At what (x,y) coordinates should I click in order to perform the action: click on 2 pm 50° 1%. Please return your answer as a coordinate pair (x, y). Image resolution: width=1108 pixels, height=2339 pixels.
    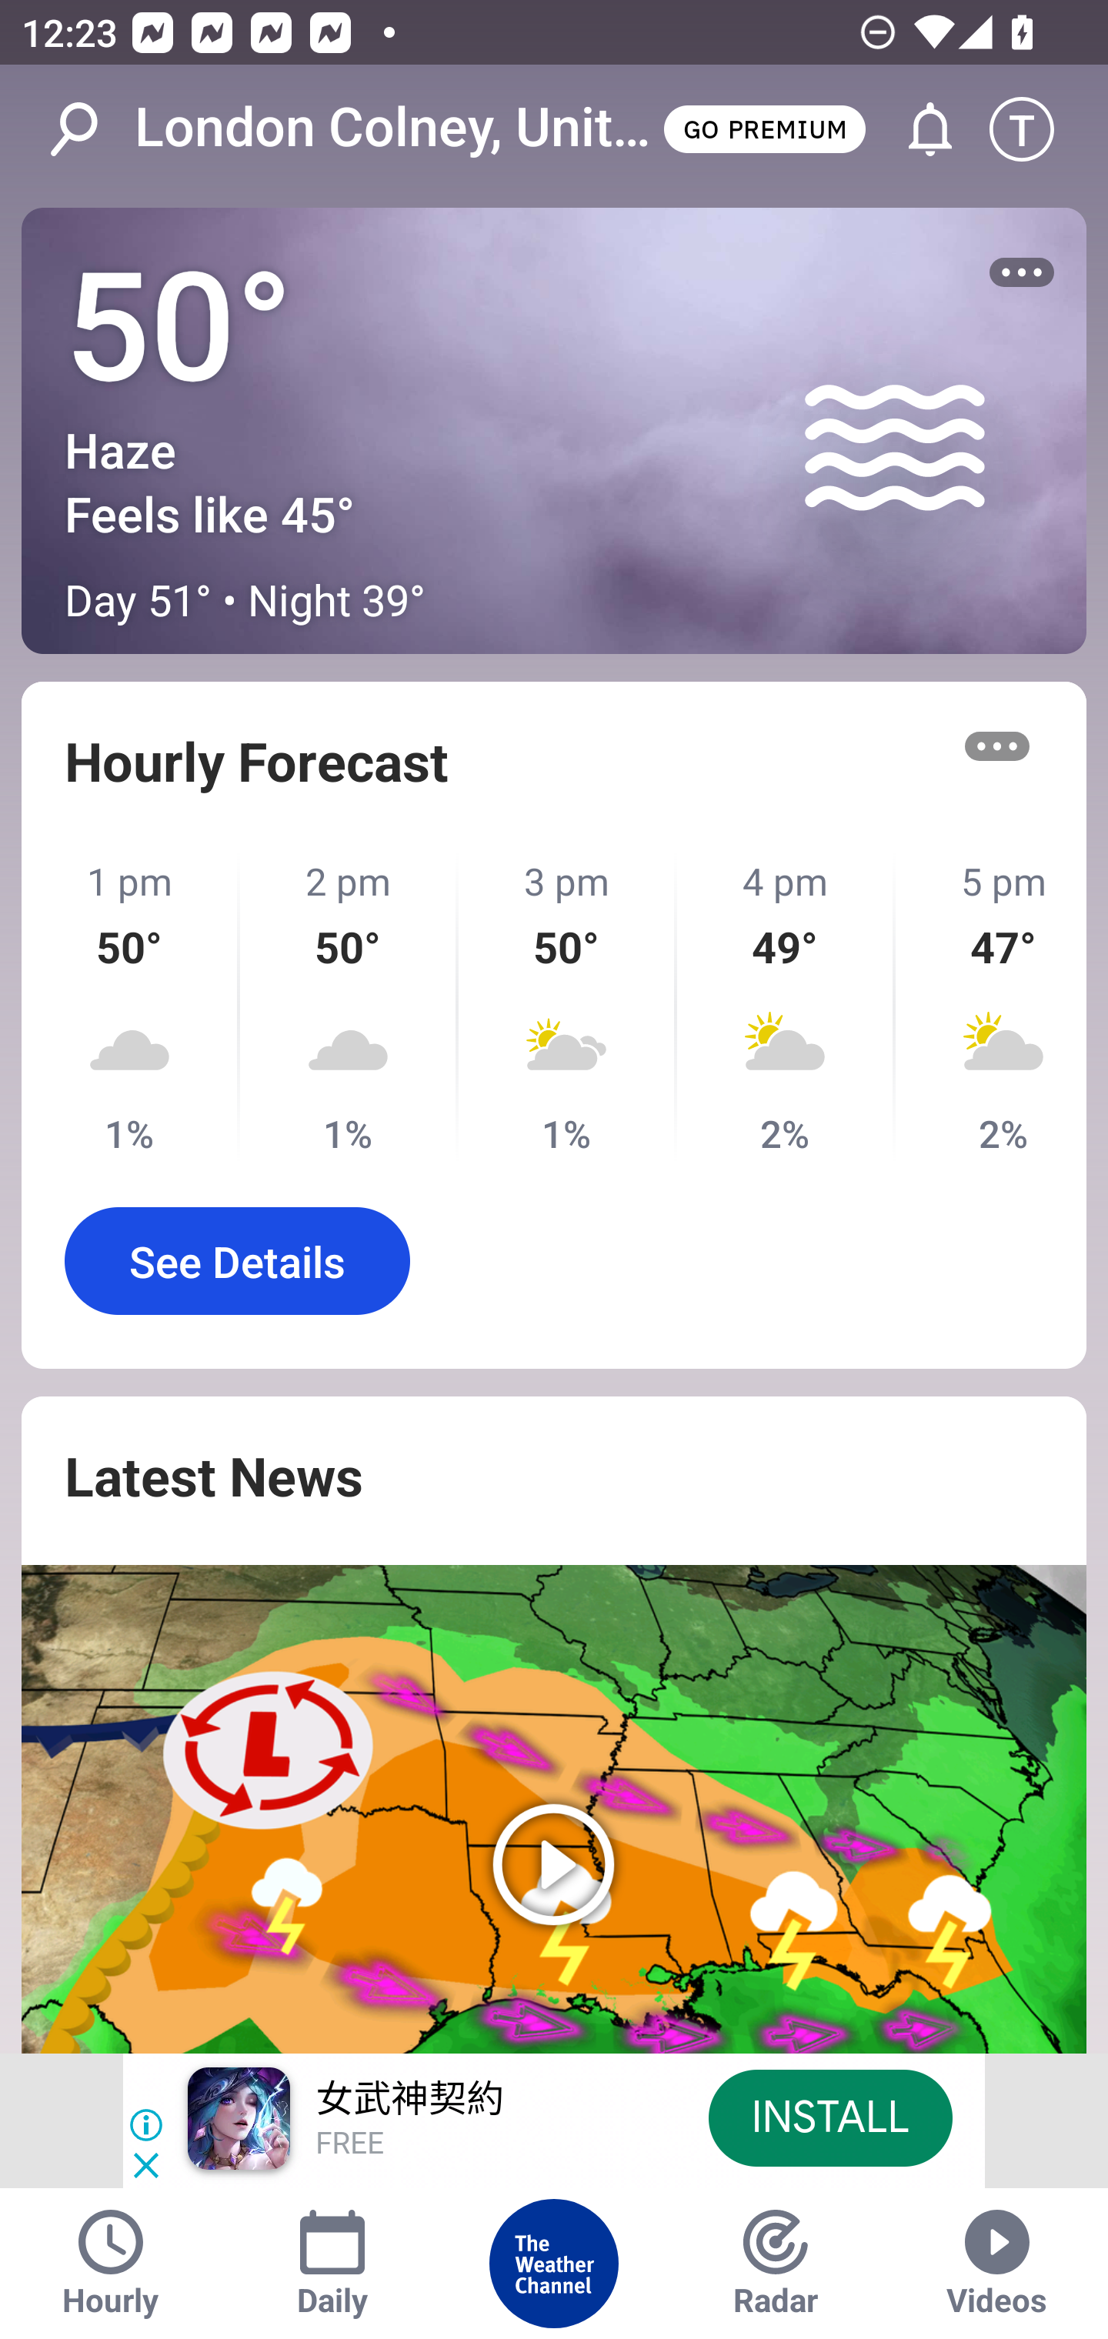
    Looking at the image, I should click on (349, 1006).